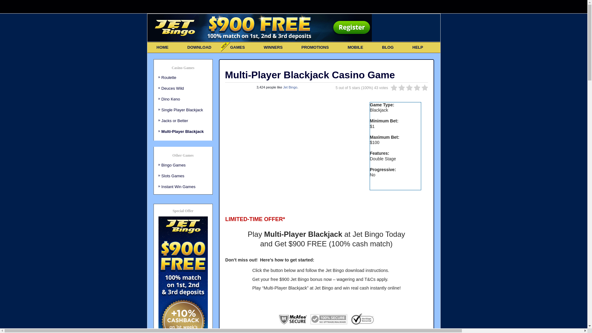 This screenshot has height=333, width=592. Describe the element at coordinates (306, 279) in the screenshot. I see `Jet Bingo bonus` at that location.